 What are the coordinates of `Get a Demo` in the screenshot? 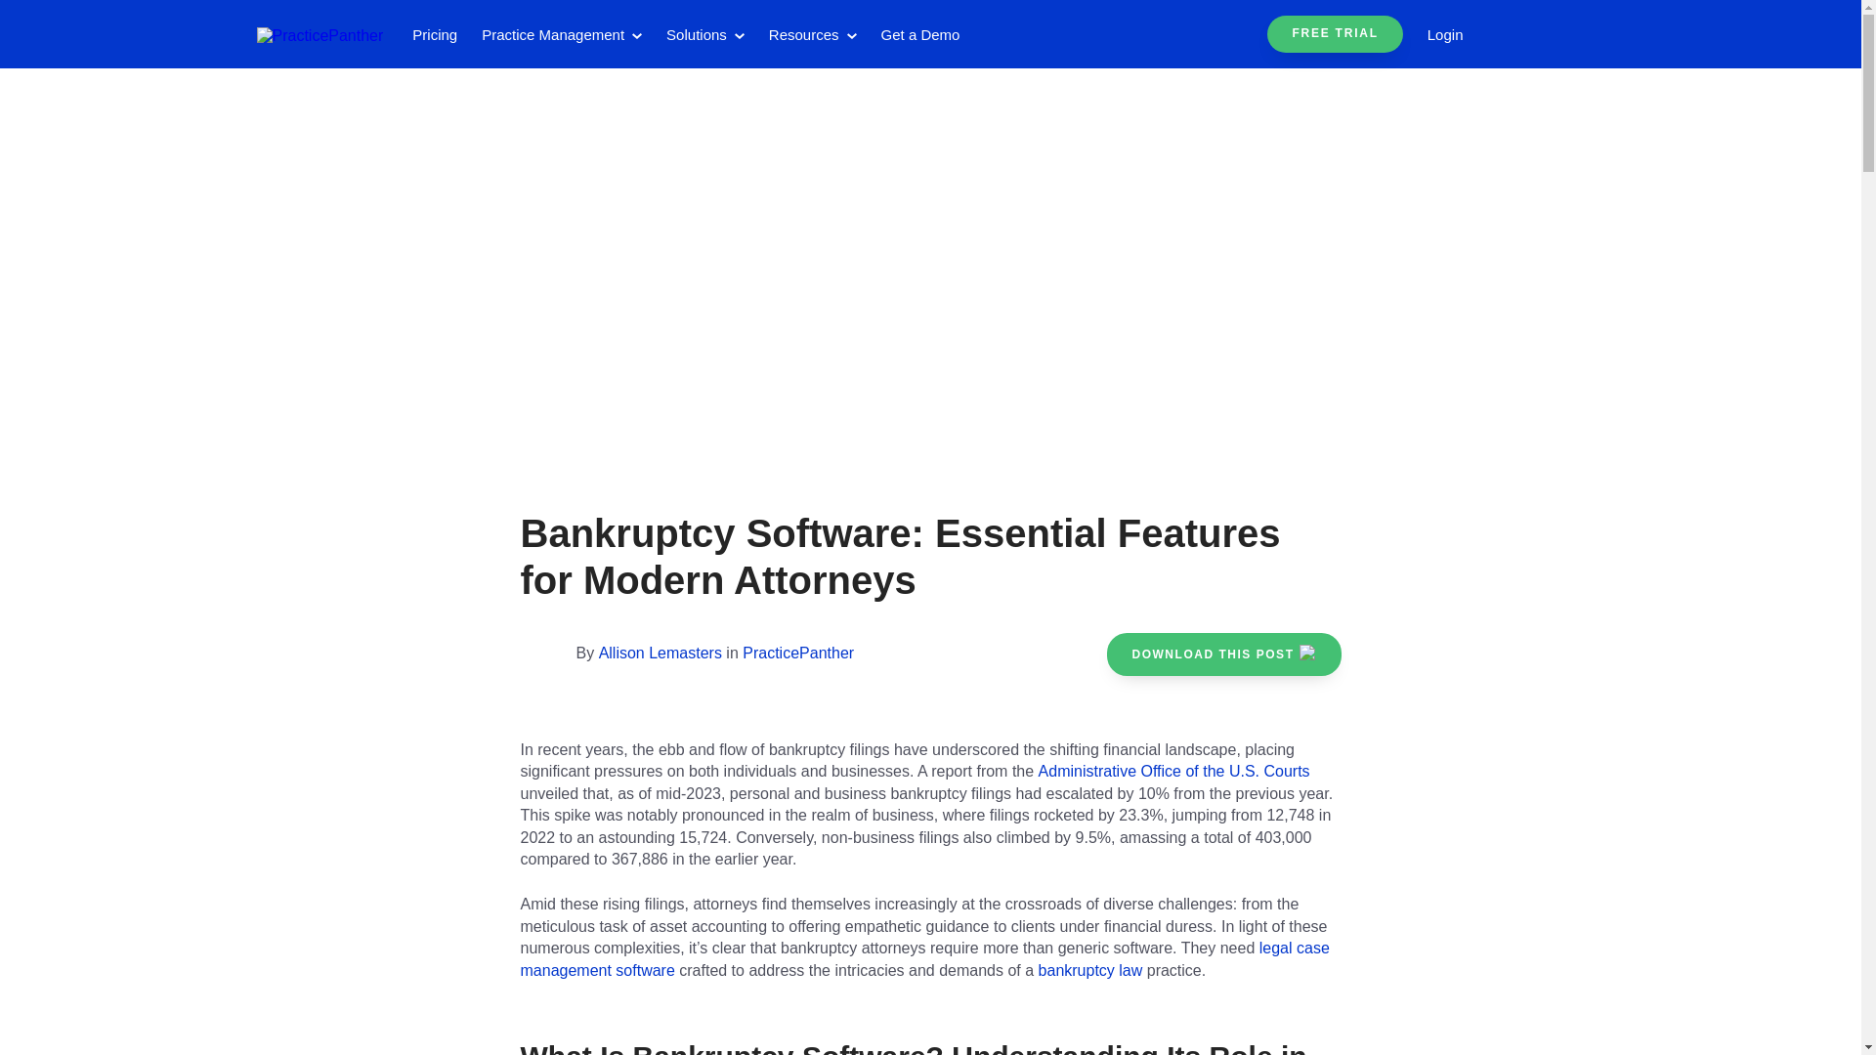 It's located at (920, 35).